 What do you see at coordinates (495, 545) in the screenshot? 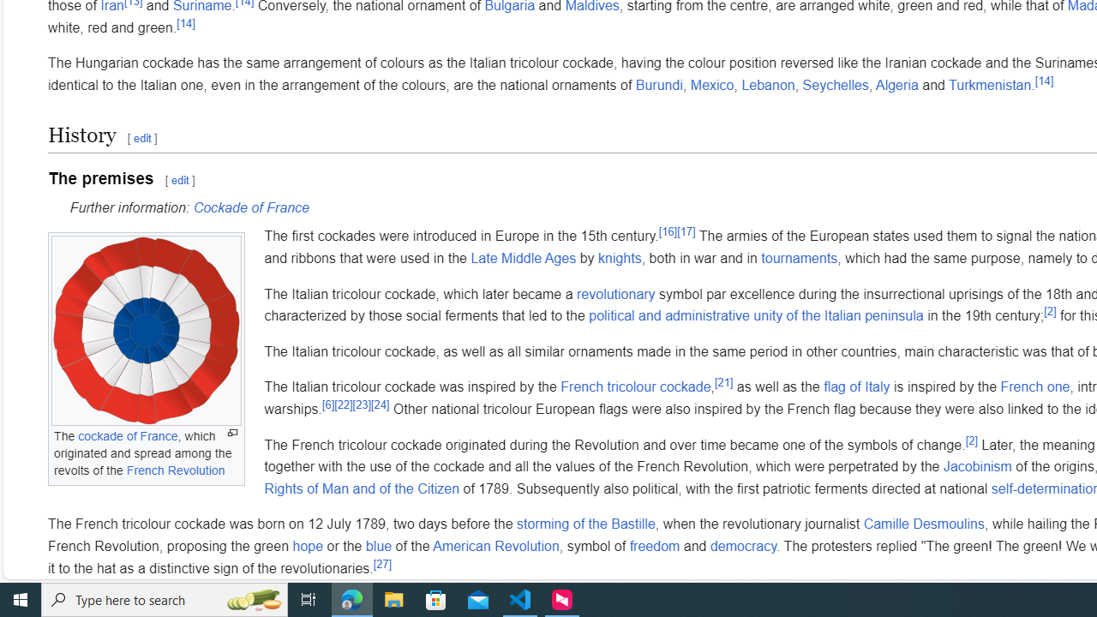
I see `American Revolution` at bounding box center [495, 545].